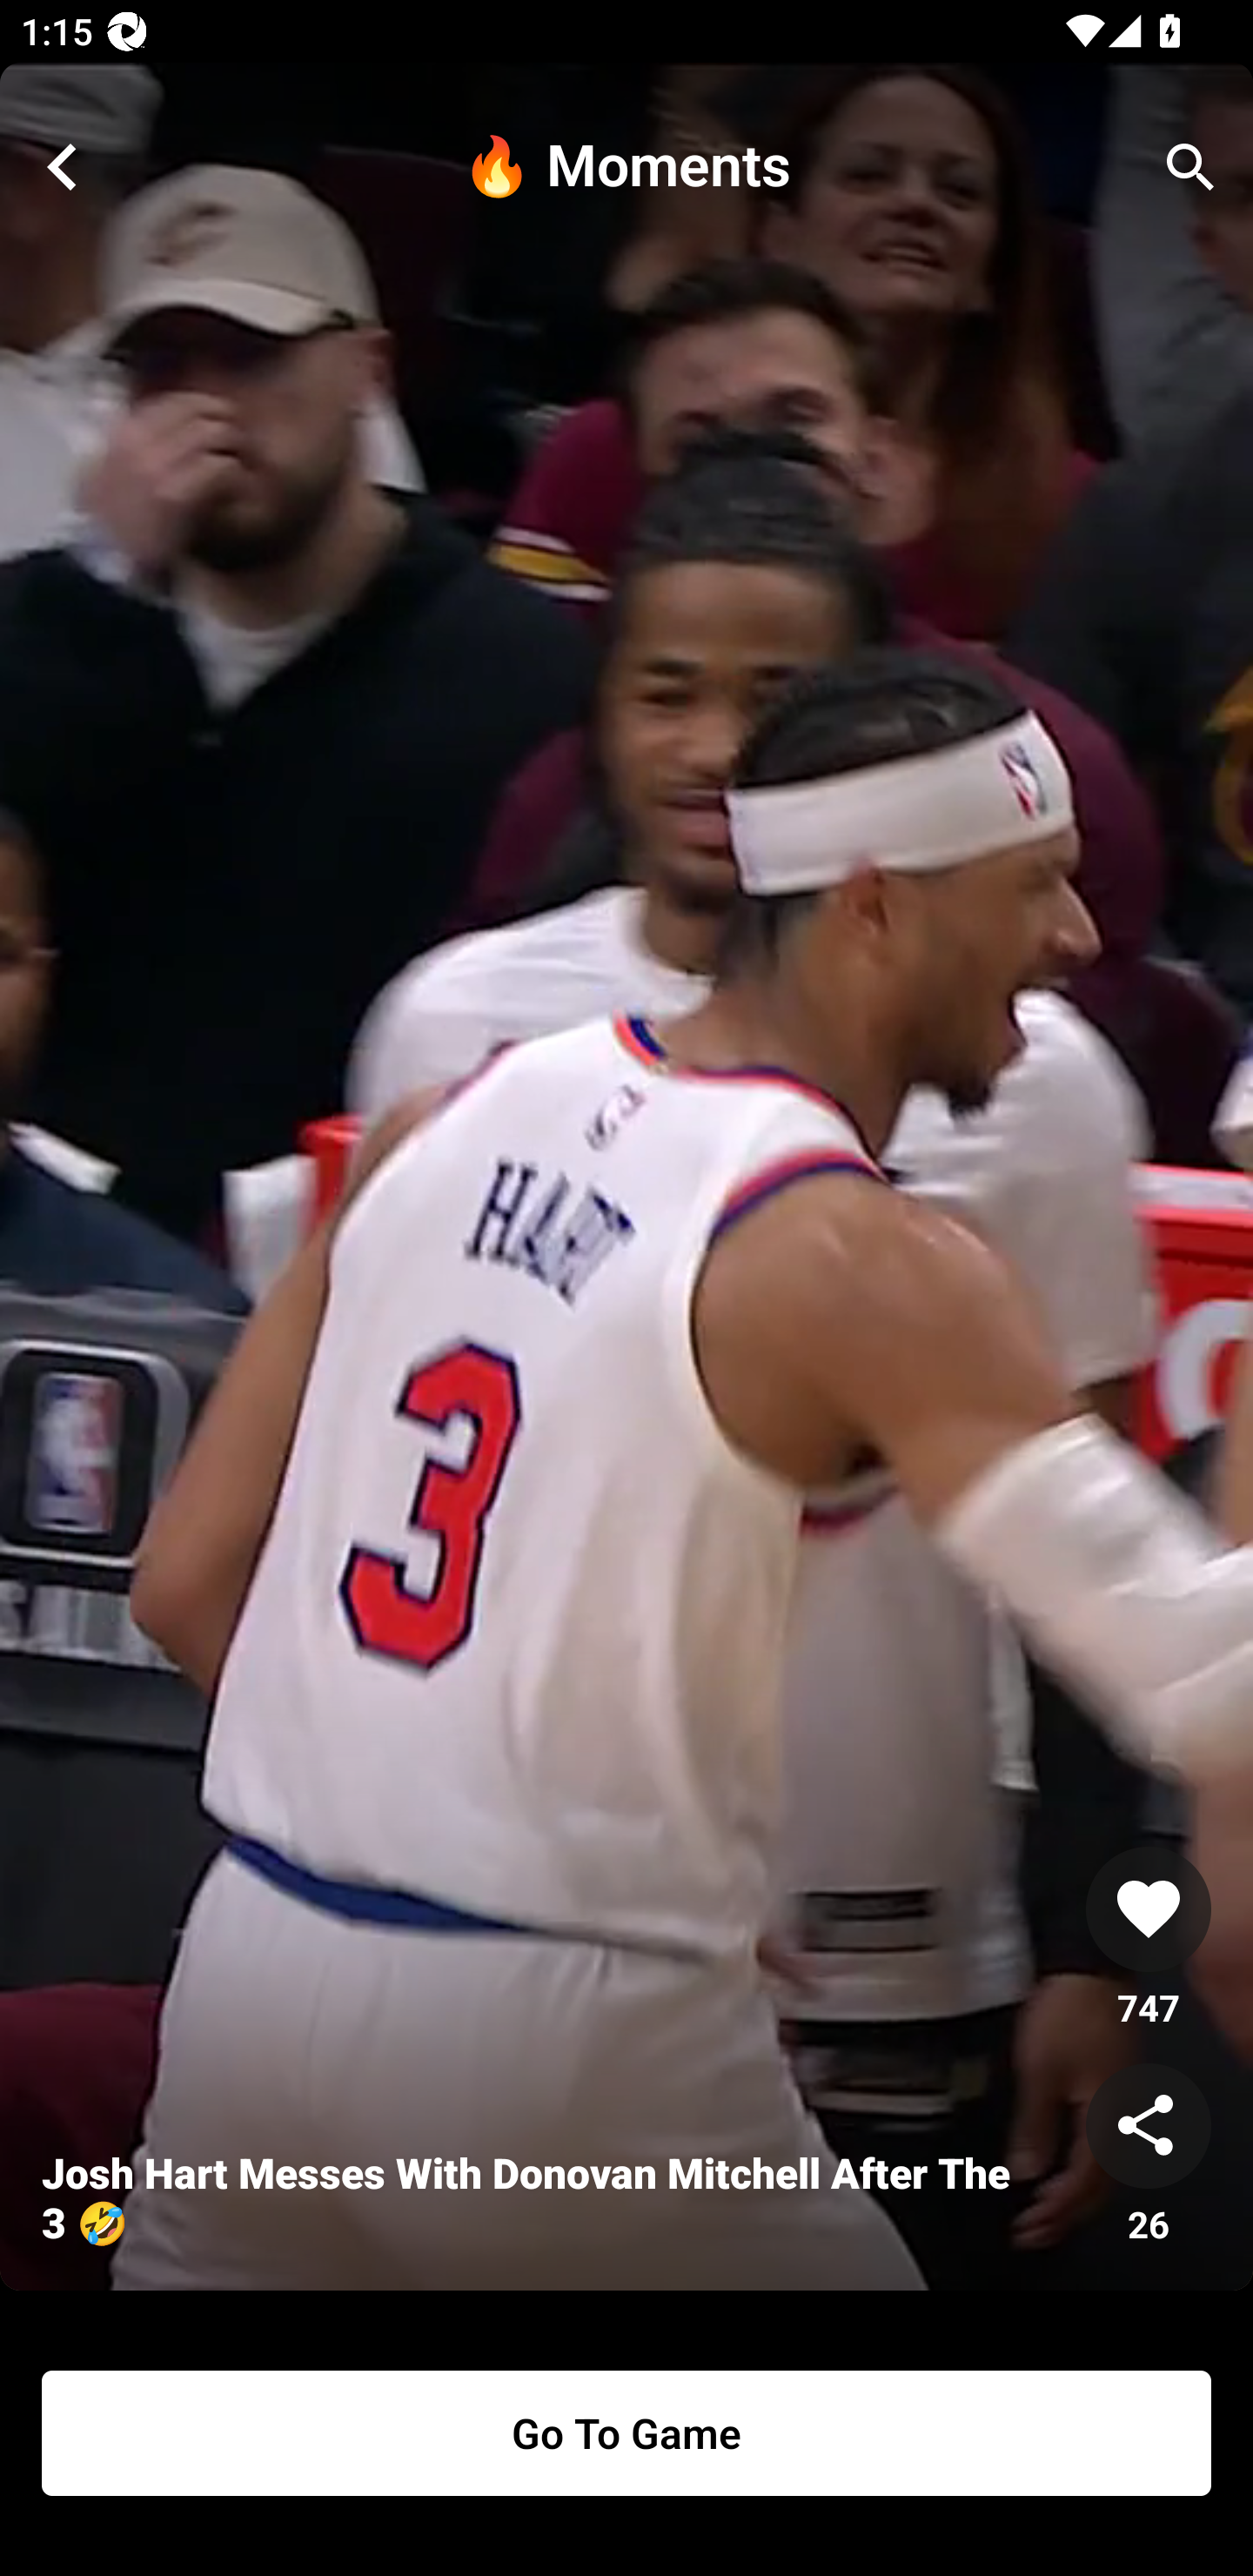 Image resolution: width=1253 pixels, height=2576 pixels. Describe the element at coordinates (626, 2433) in the screenshot. I see `Go To Game` at that location.